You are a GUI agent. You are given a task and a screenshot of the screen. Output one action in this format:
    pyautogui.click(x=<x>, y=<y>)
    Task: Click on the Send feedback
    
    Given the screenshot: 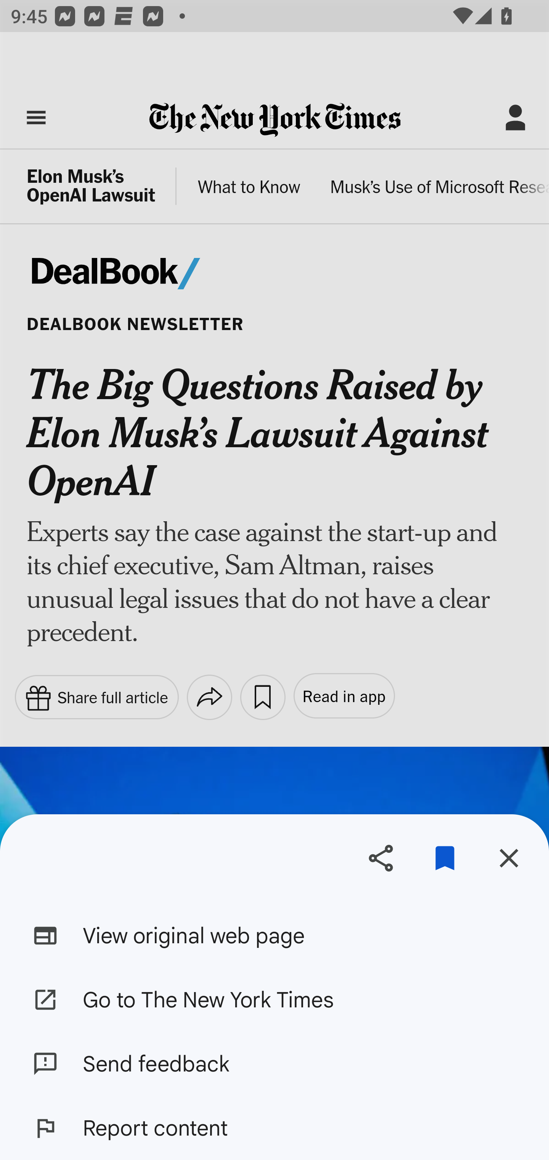 What is the action you would take?
    pyautogui.click(x=274, y=1063)
    